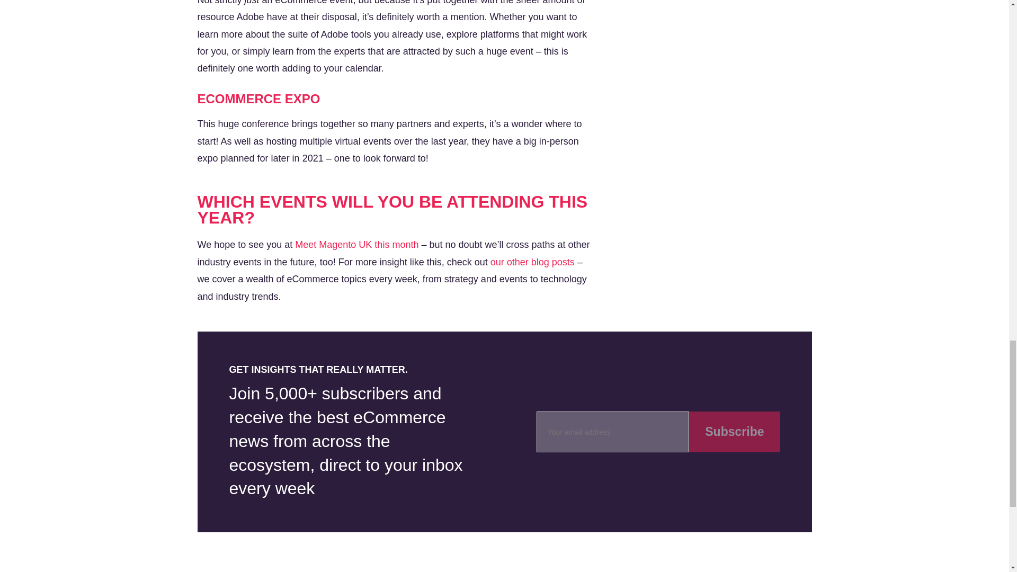  I want to click on Meet Magento UK this month, so click(356, 245).